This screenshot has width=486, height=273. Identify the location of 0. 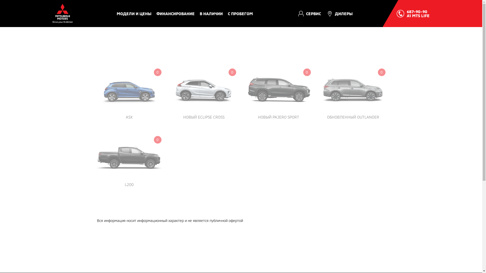
(204, 90).